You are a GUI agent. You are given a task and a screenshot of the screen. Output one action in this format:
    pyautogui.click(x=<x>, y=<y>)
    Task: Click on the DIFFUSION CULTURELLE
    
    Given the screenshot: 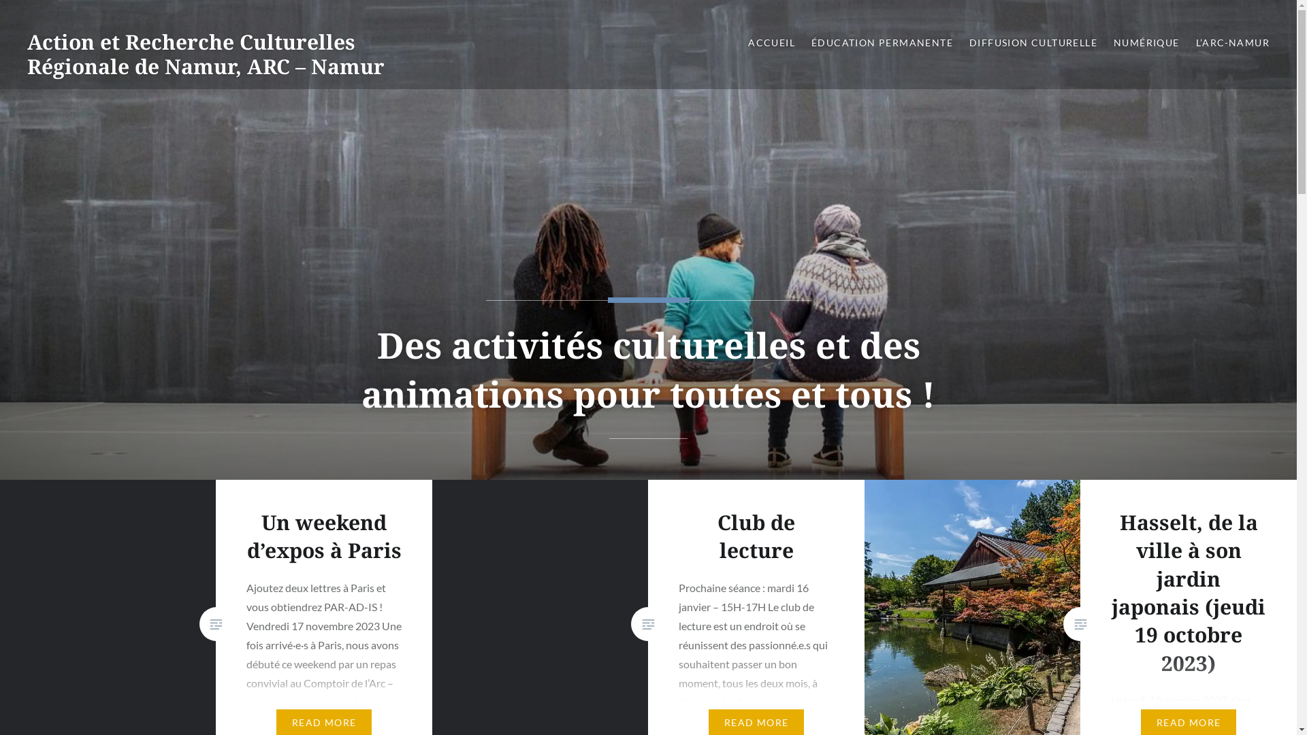 What is the action you would take?
    pyautogui.click(x=1033, y=44)
    